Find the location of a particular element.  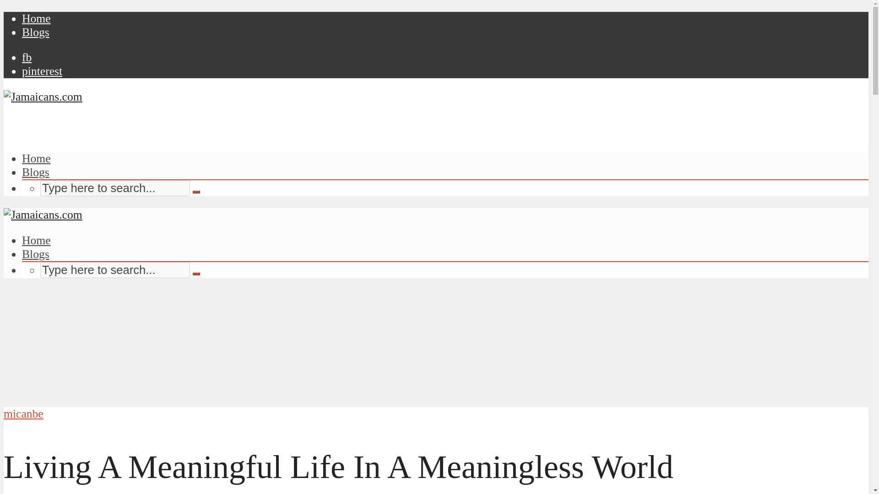

Blogs is located at coordinates (36, 172).